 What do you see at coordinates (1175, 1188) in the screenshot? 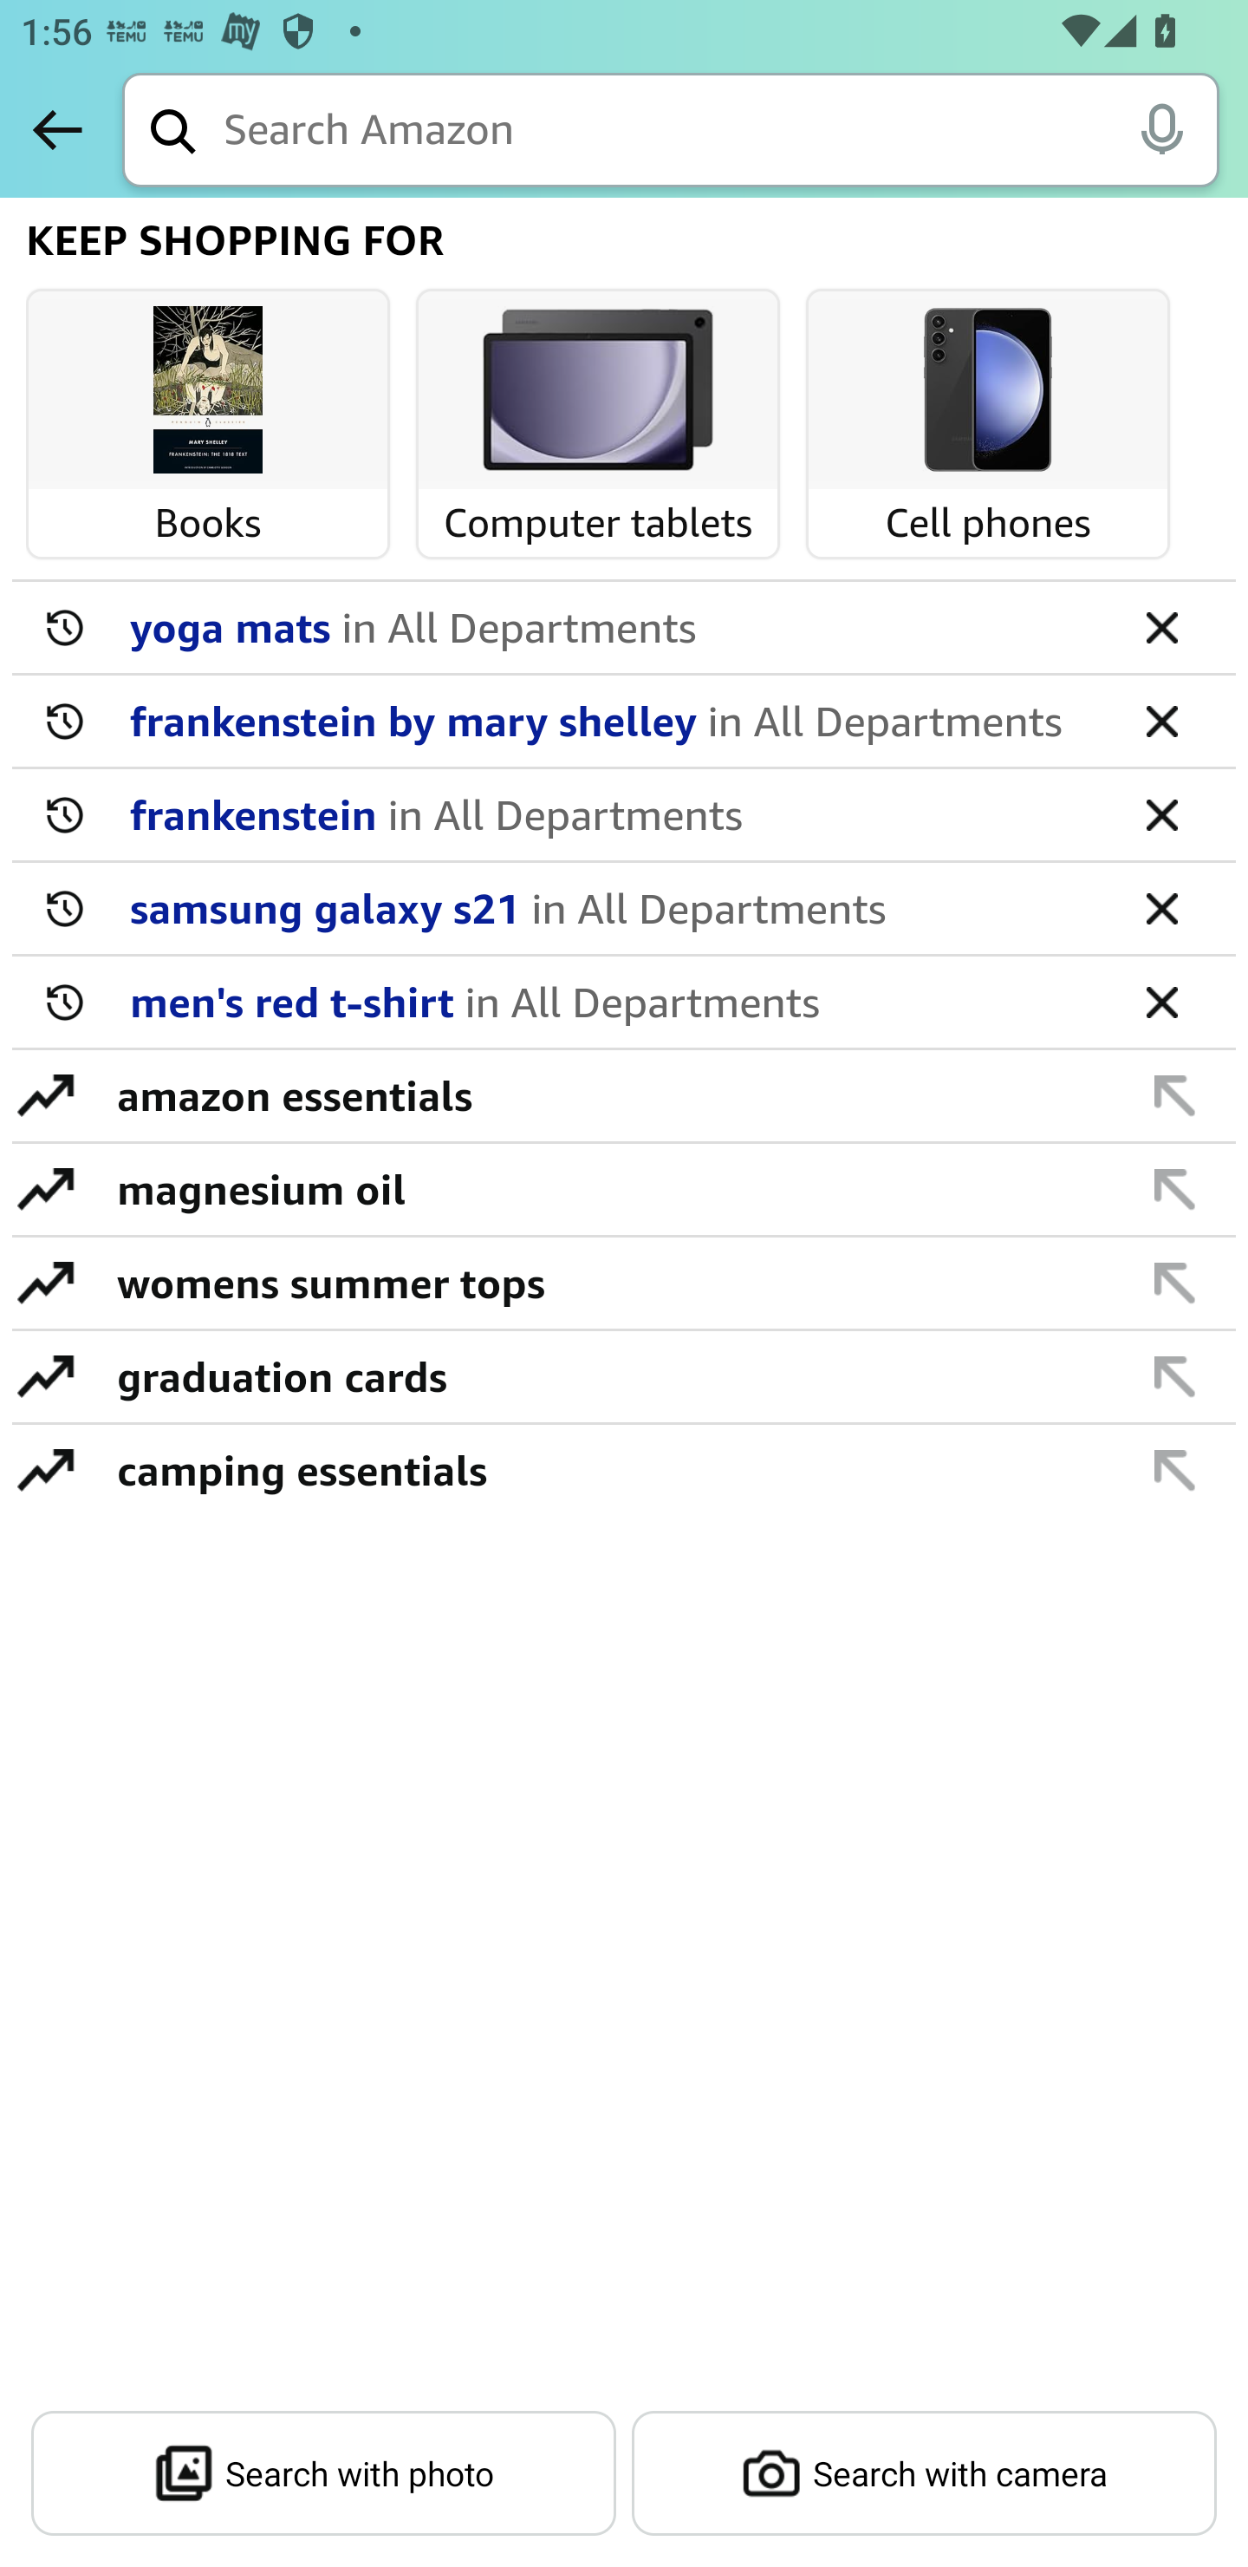
I see `append suggestion` at bounding box center [1175, 1188].